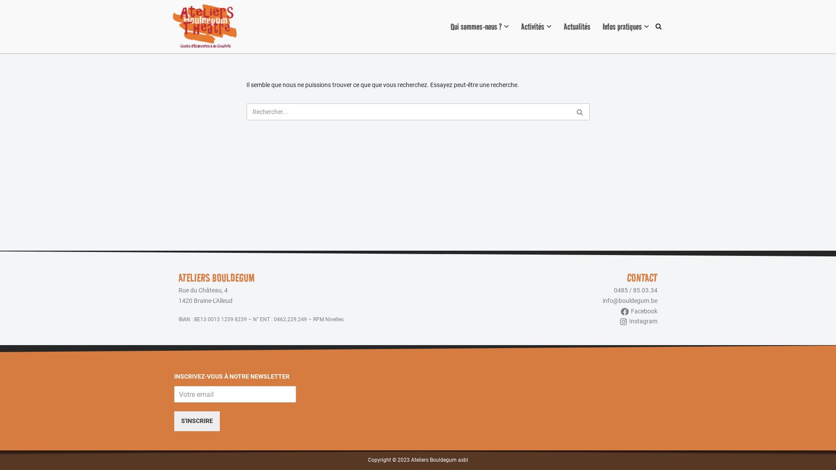 Image resolution: width=836 pixels, height=470 pixels. I want to click on Instagram, so click(540, 322).